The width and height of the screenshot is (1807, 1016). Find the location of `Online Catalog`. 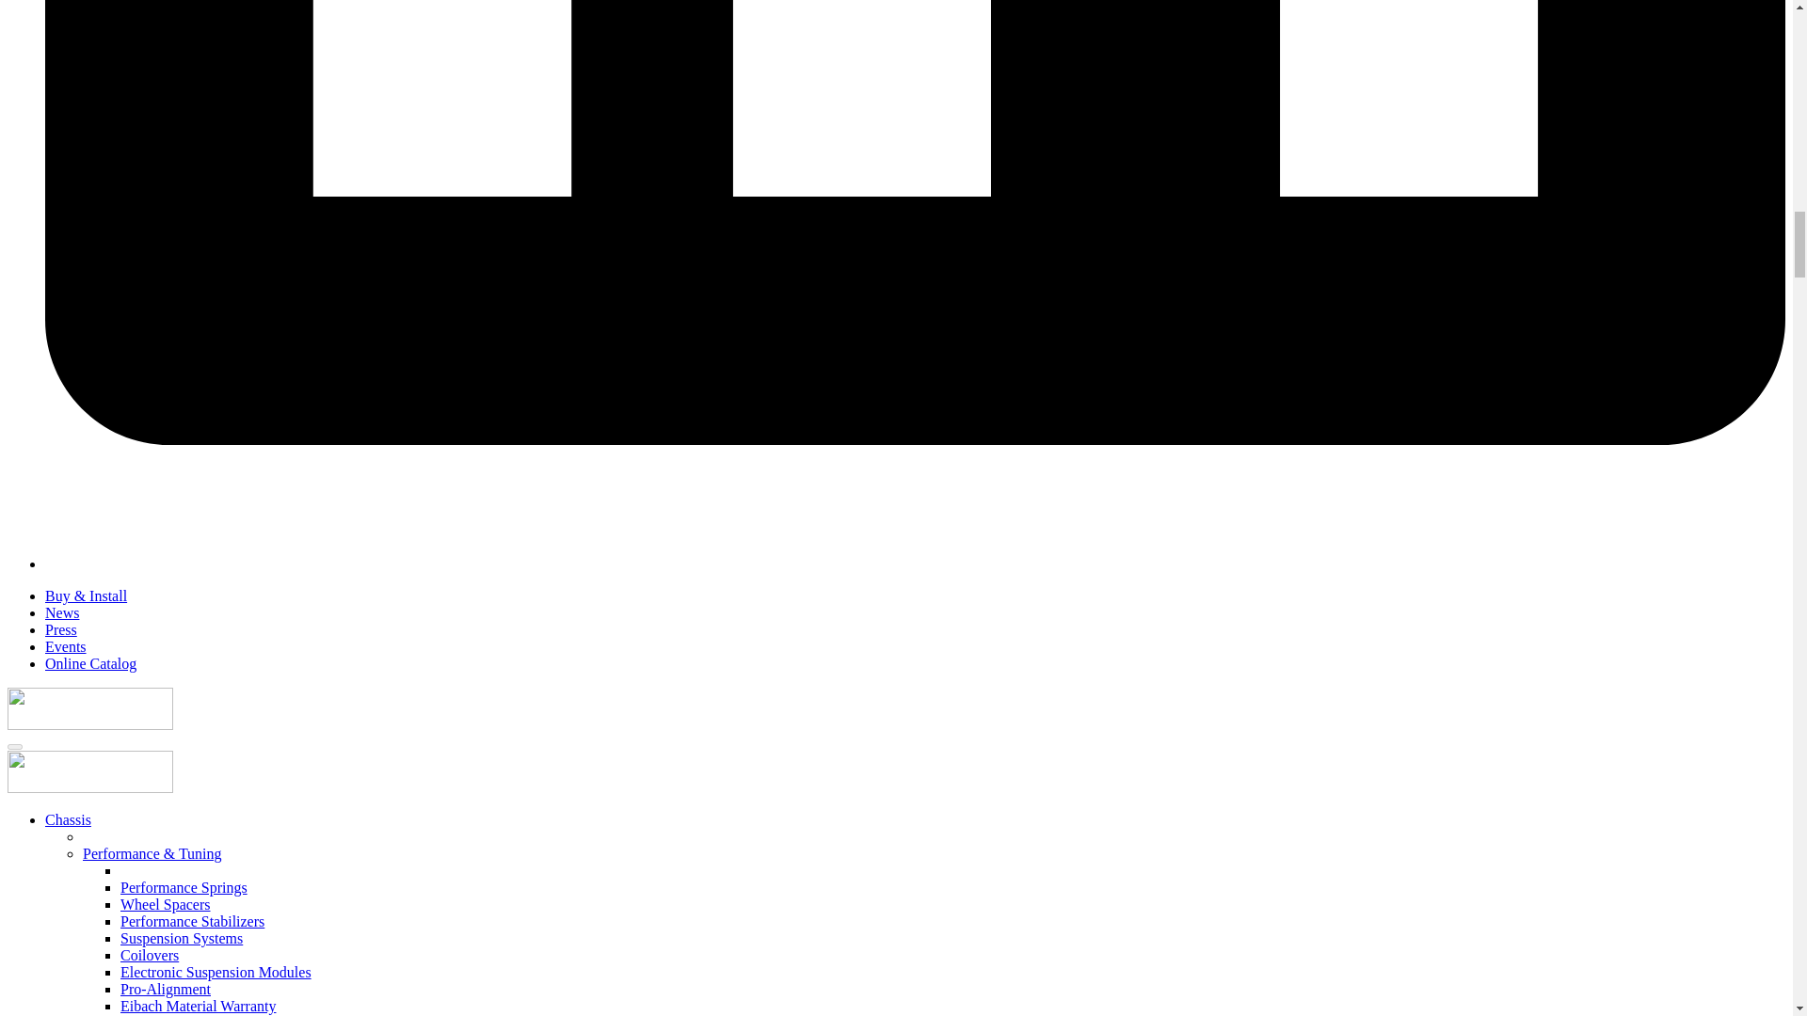

Online Catalog is located at coordinates (90, 662).